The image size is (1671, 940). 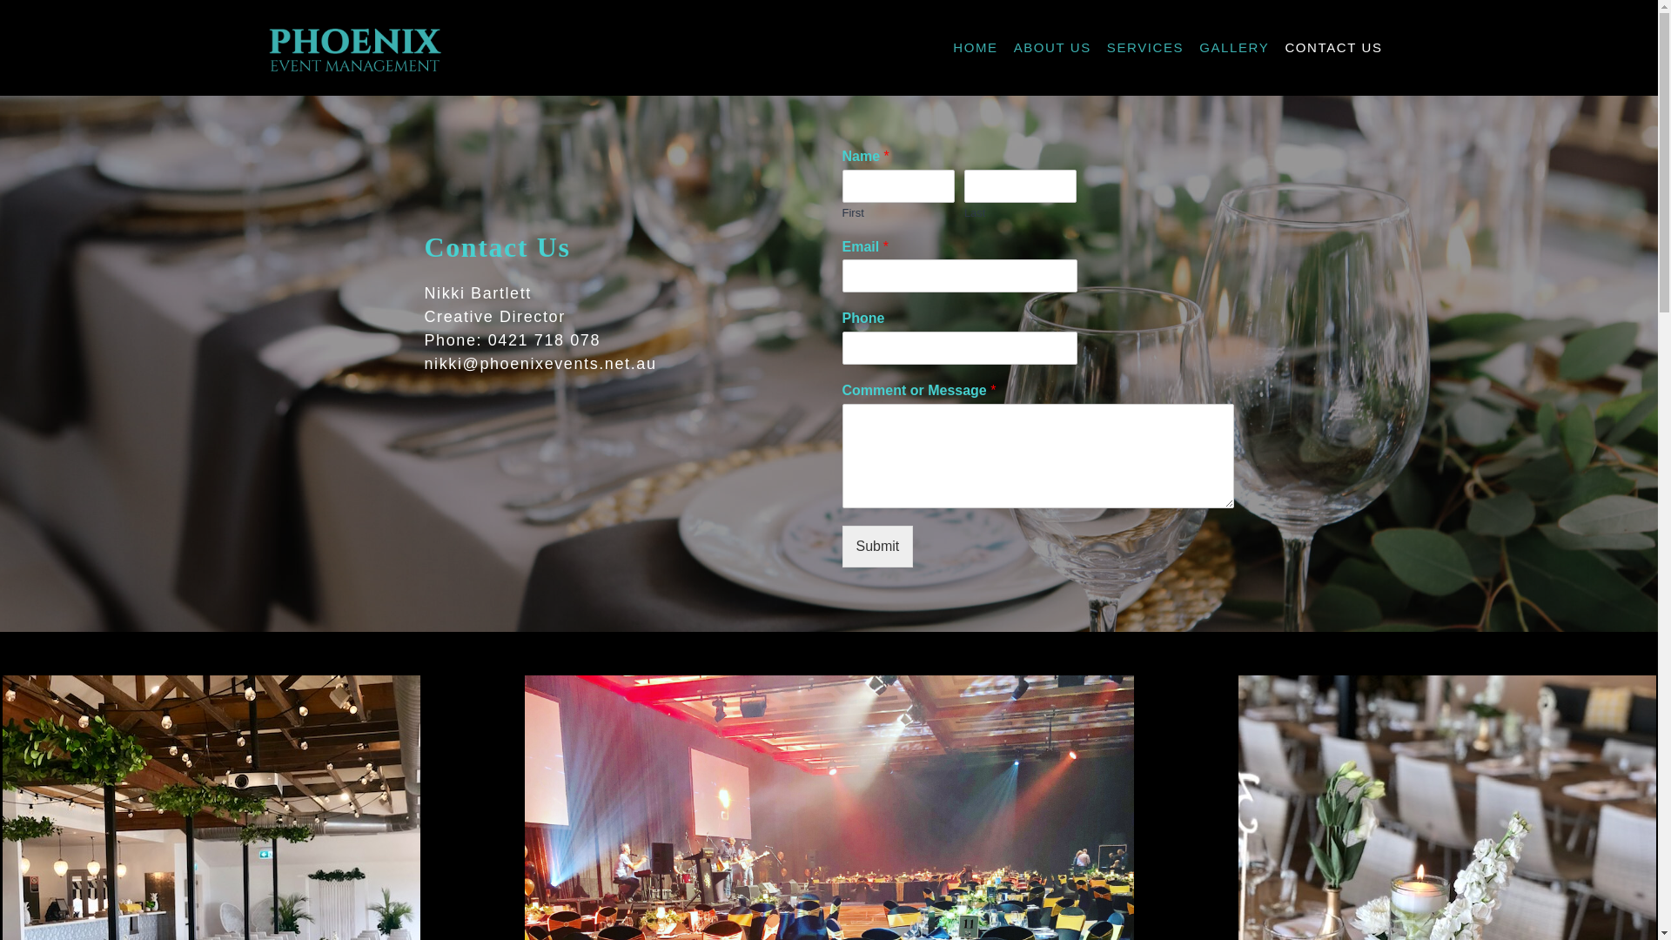 What do you see at coordinates (1234, 49) in the screenshot?
I see `GALLERY` at bounding box center [1234, 49].